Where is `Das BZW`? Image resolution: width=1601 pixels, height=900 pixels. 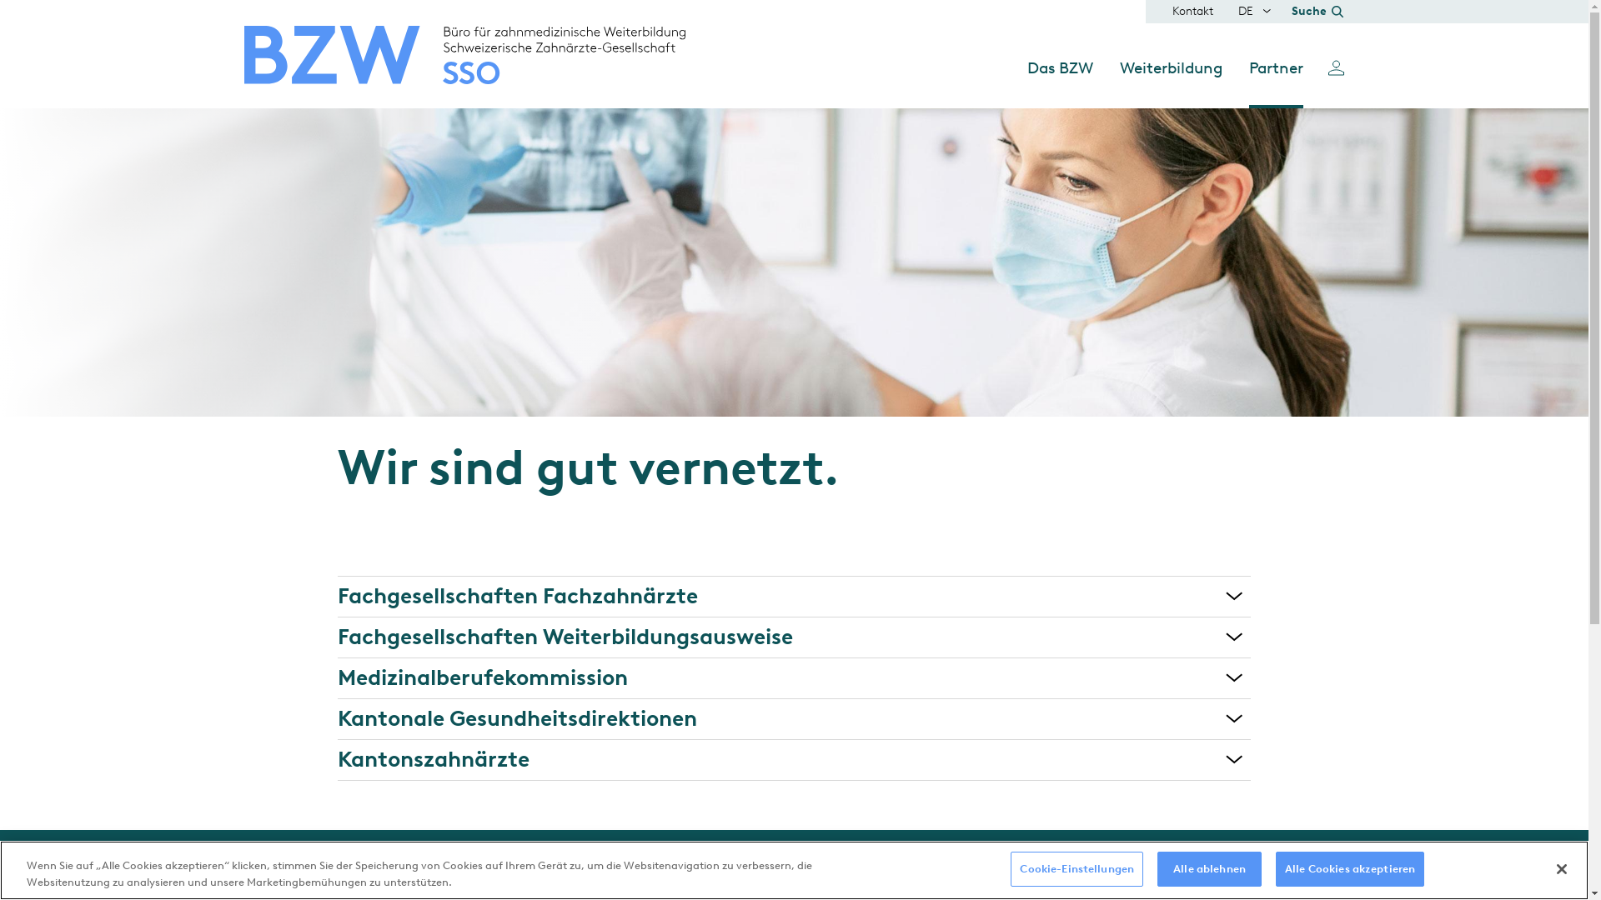
Das BZW is located at coordinates (1061, 83).